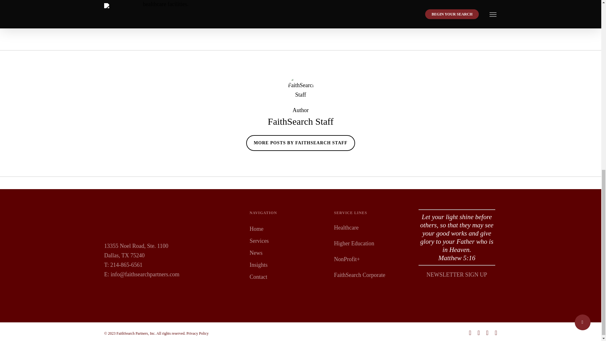 This screenshot has width=606, height=341. Describe the element at coordinates (300, 143) in the screenshot. I see `MORE POSTS BY FAITHSEARCH STAFF` at that location.